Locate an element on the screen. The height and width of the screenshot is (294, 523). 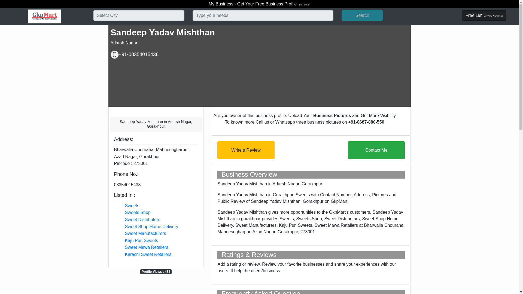
Sweets is located at coordinates (132, 206).